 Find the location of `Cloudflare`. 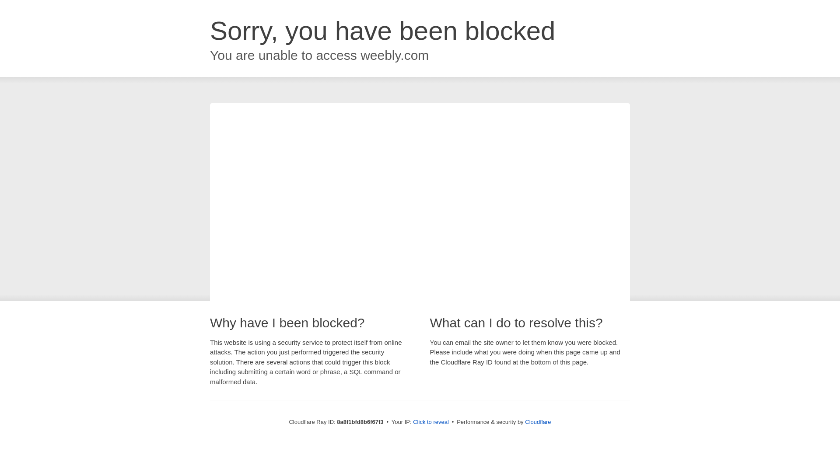

Cloudflare is located at coordinates (538, 422).